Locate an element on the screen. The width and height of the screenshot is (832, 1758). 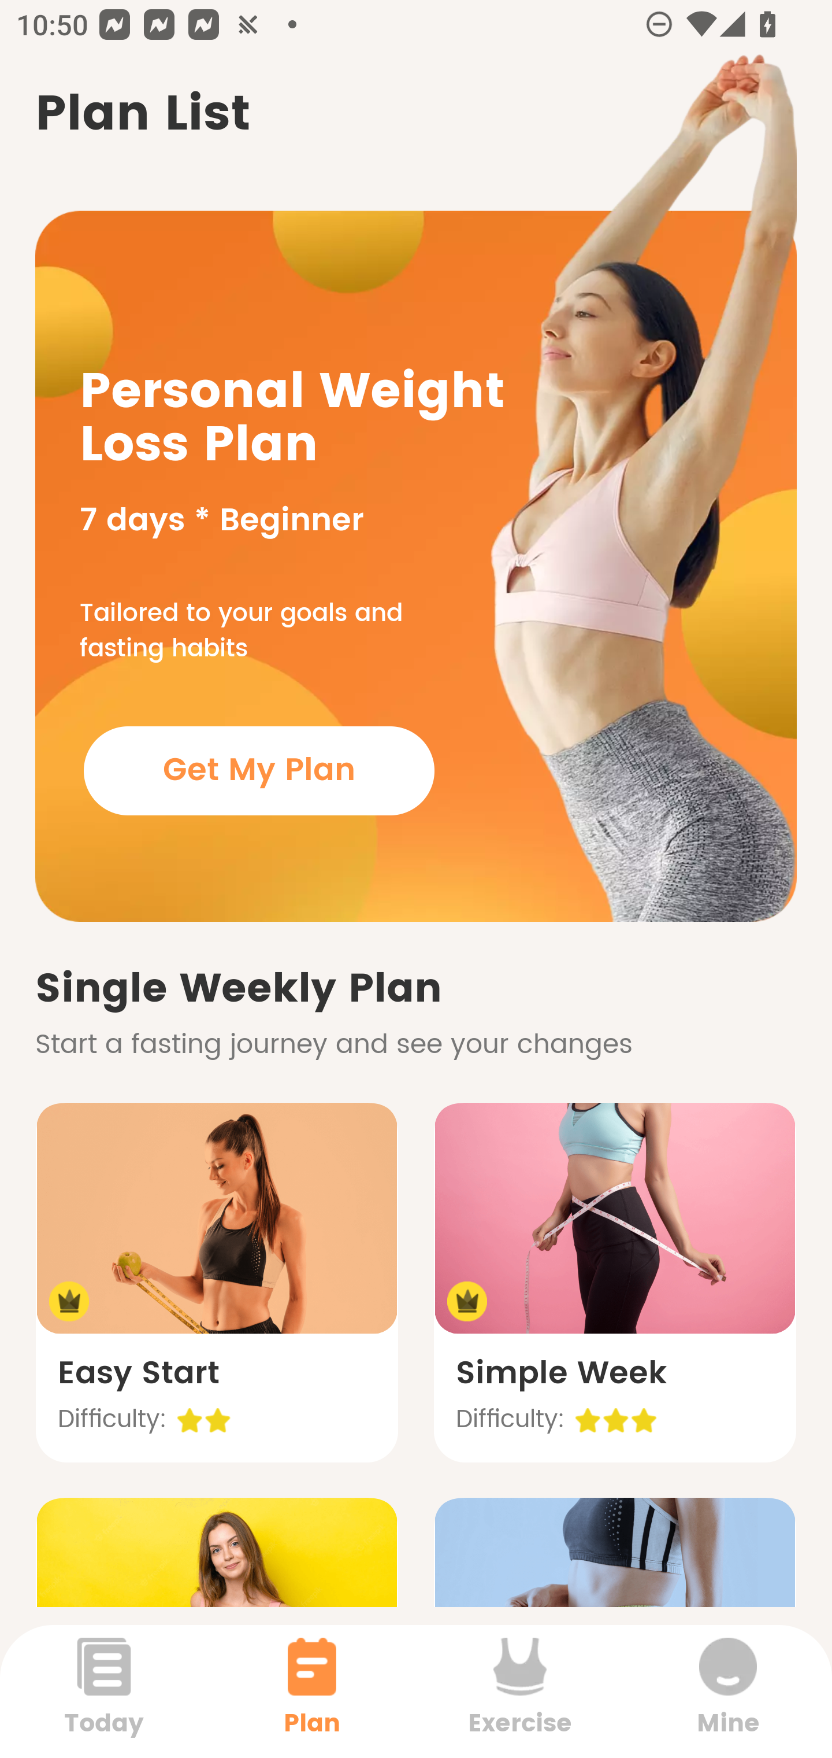
Mine is located at coordinates (728, 1691).